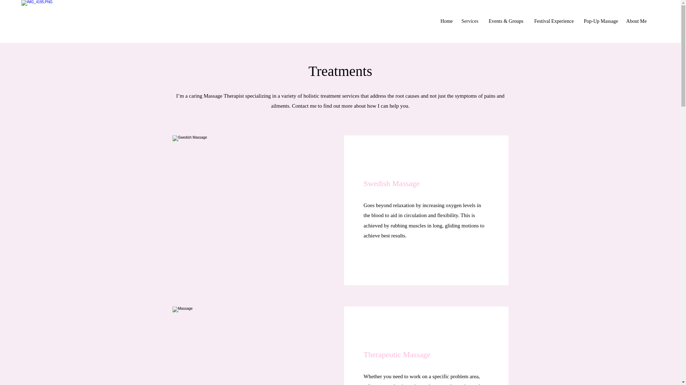  Describe the element at coordinates (600, 21) in the screenshot. I see `Pop-Up Massage` at that location.